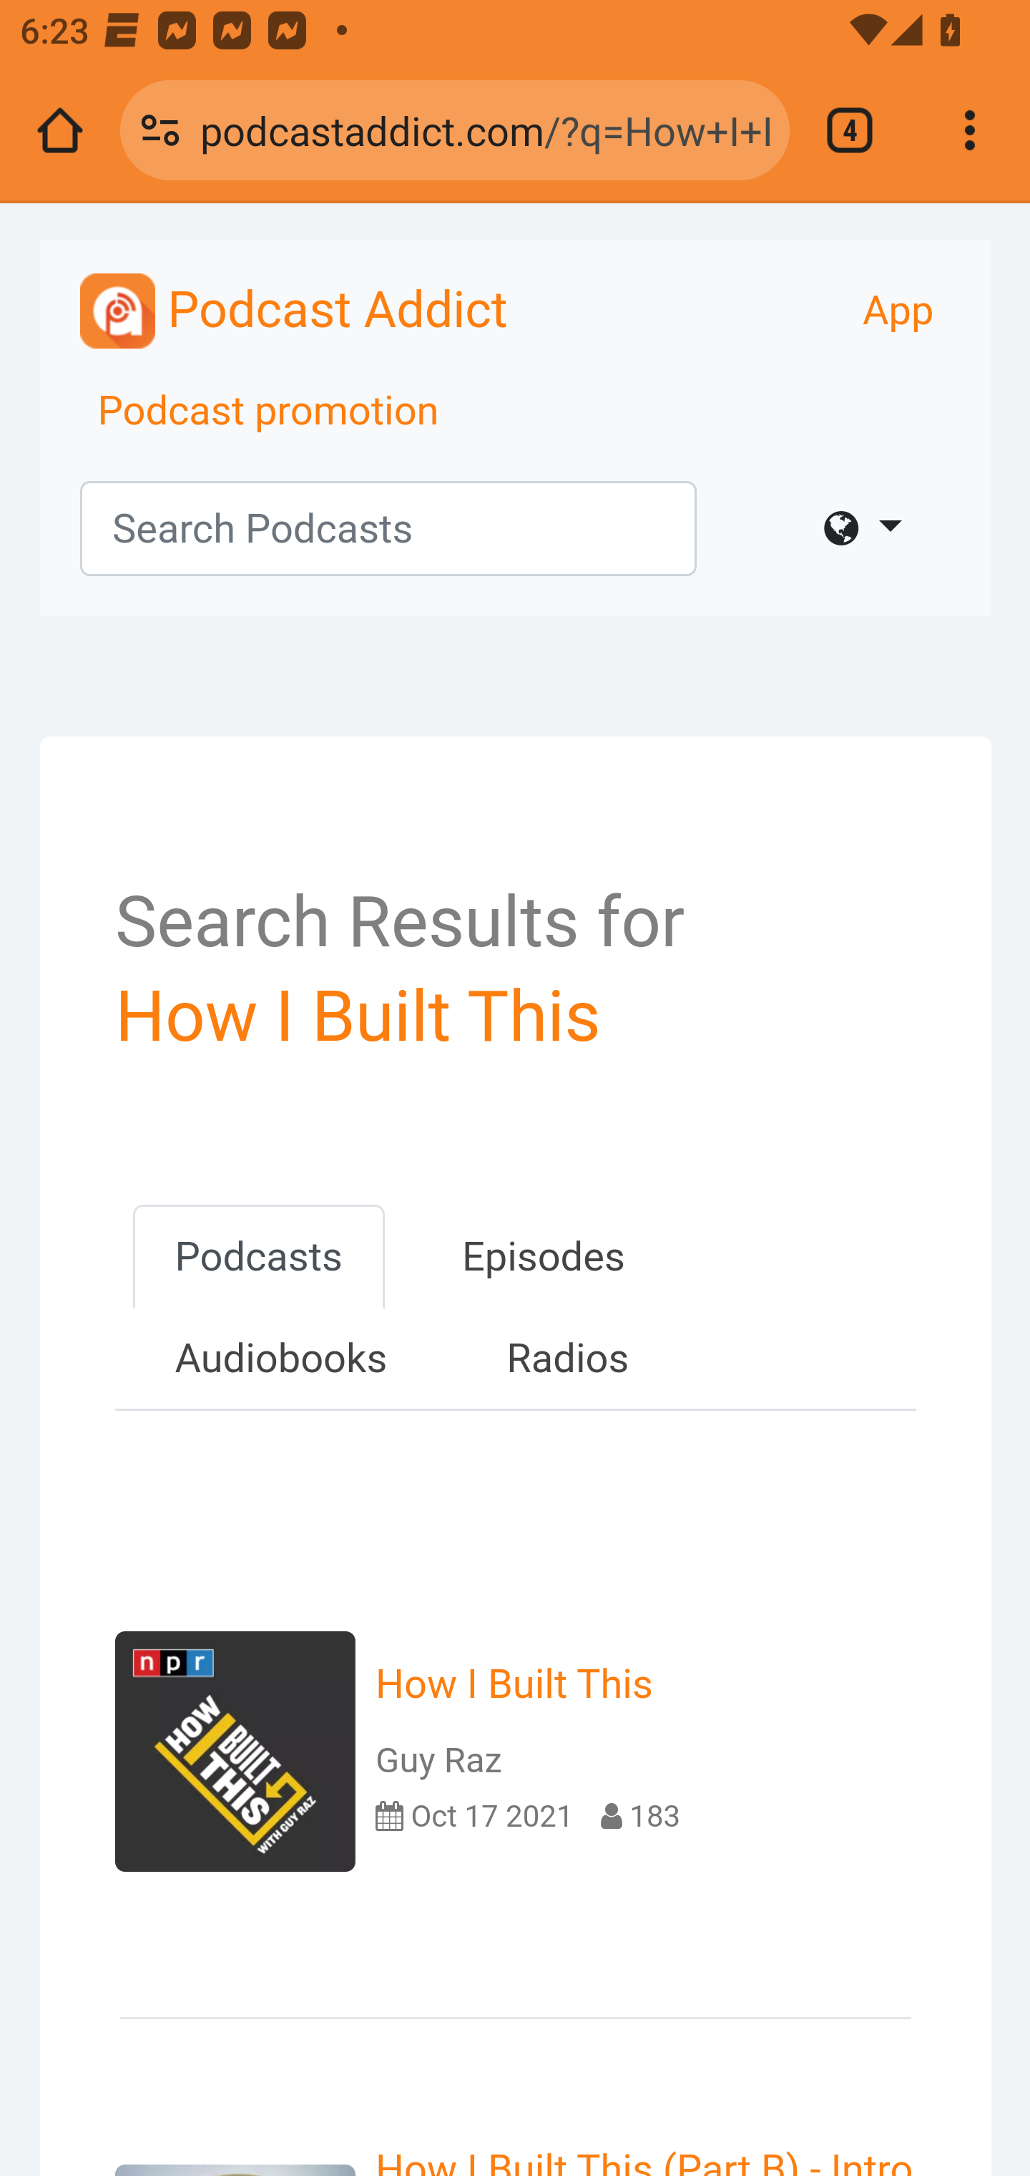  Describe the element at coordinates (280, 1359) in the screenshot. I see `Audiobooks` at that location.